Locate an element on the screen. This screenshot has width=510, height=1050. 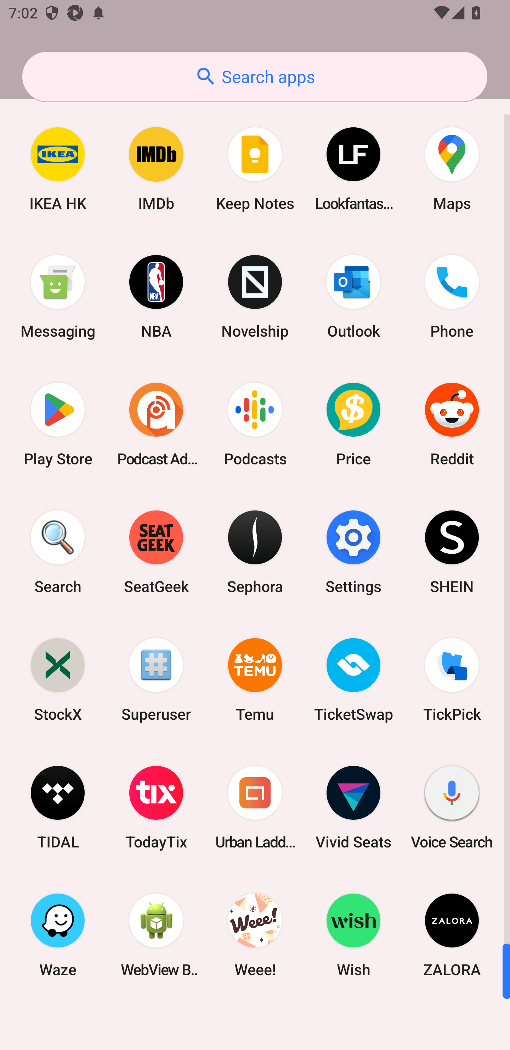
Superuser is located at coordinates (156, 679).